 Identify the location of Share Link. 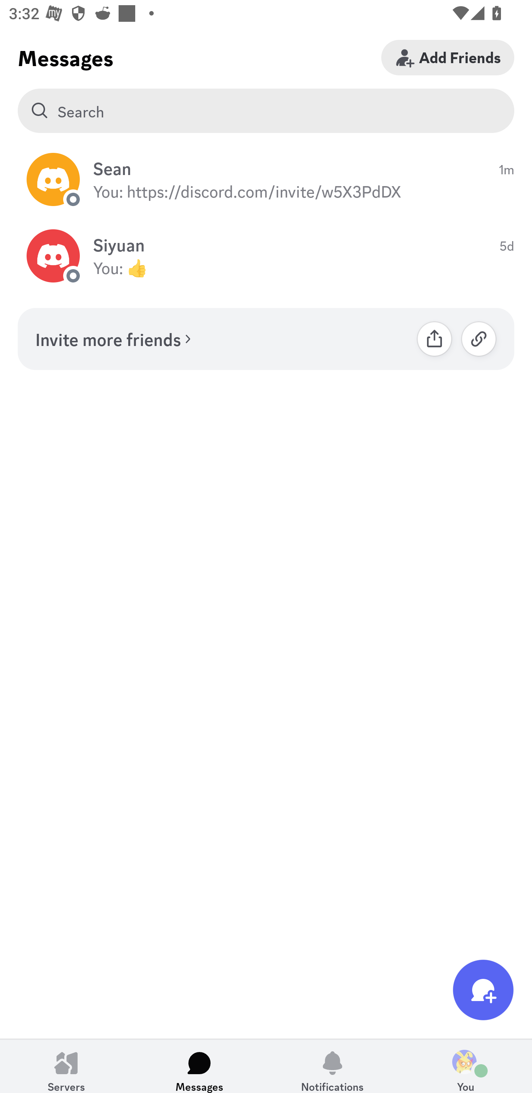
(434, 339).